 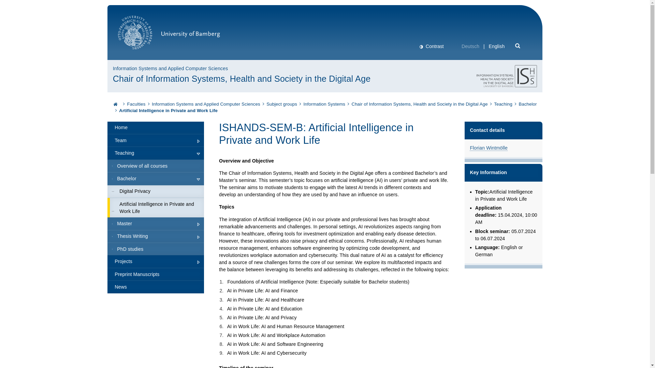 I want to click on Faculties, so click(x=136, y=104).